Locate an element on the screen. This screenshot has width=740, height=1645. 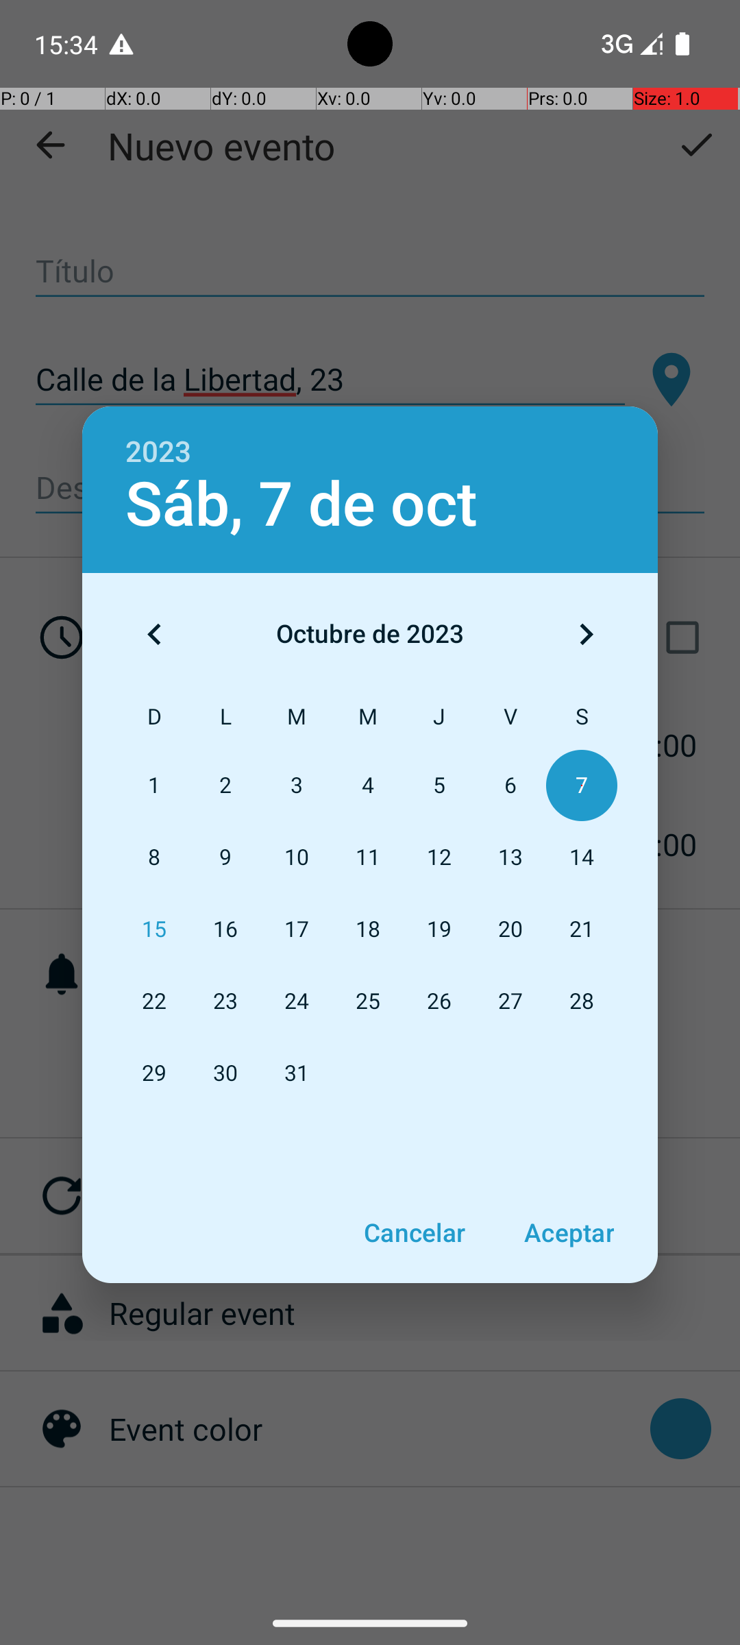
Mes siguiente is located at coordinates (586, 634).